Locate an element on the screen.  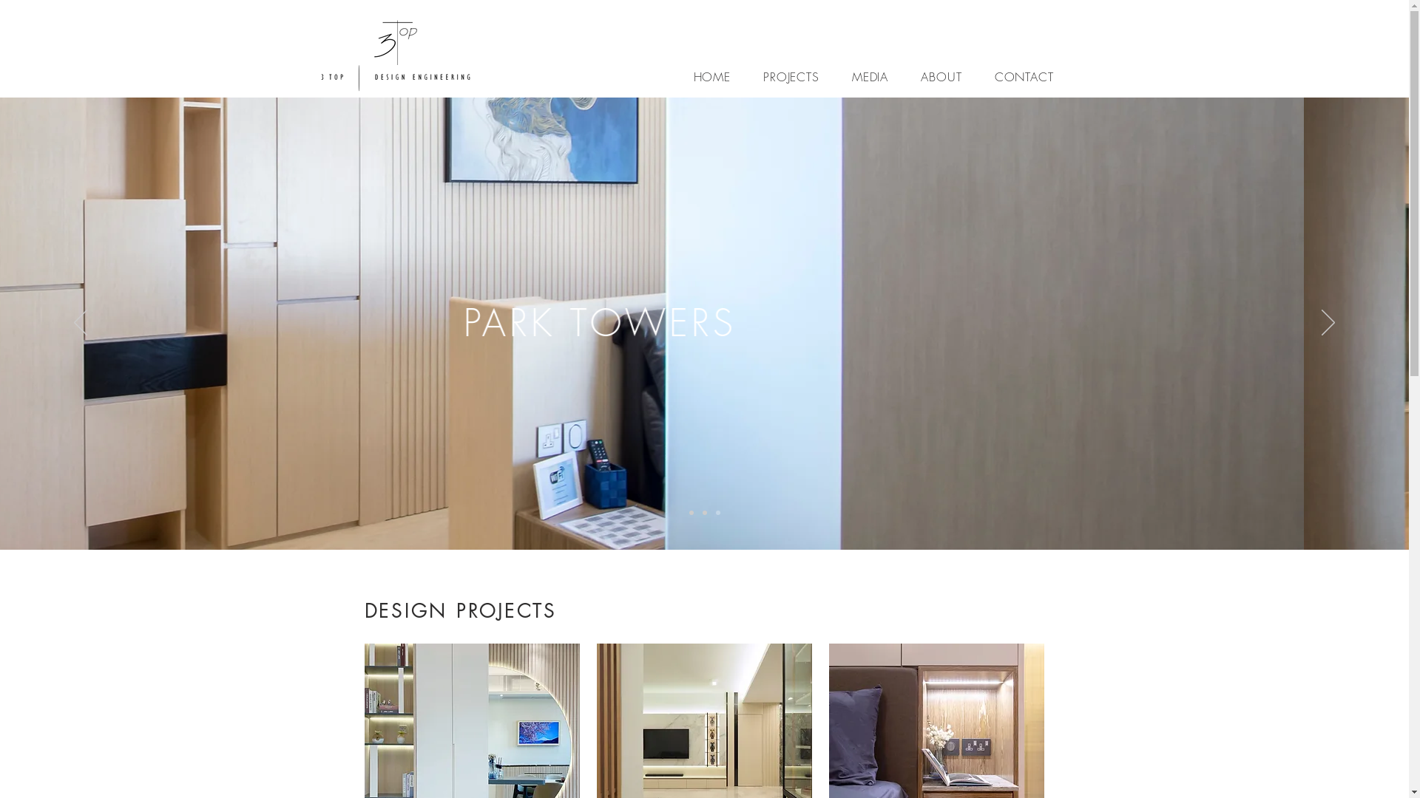
HOME is located at coordinates (713, 77).